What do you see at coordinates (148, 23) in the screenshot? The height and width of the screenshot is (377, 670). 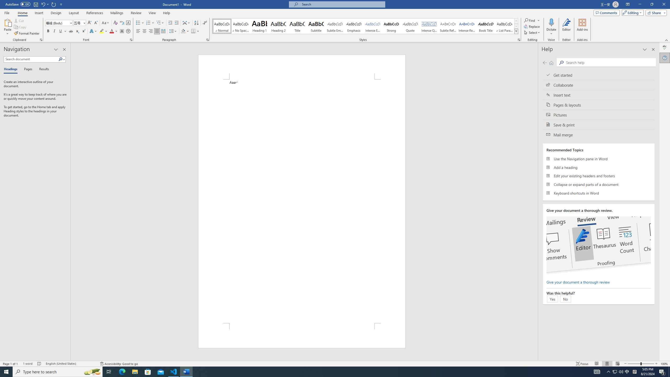 I see `Numbering` at bounding box center [148, 23].